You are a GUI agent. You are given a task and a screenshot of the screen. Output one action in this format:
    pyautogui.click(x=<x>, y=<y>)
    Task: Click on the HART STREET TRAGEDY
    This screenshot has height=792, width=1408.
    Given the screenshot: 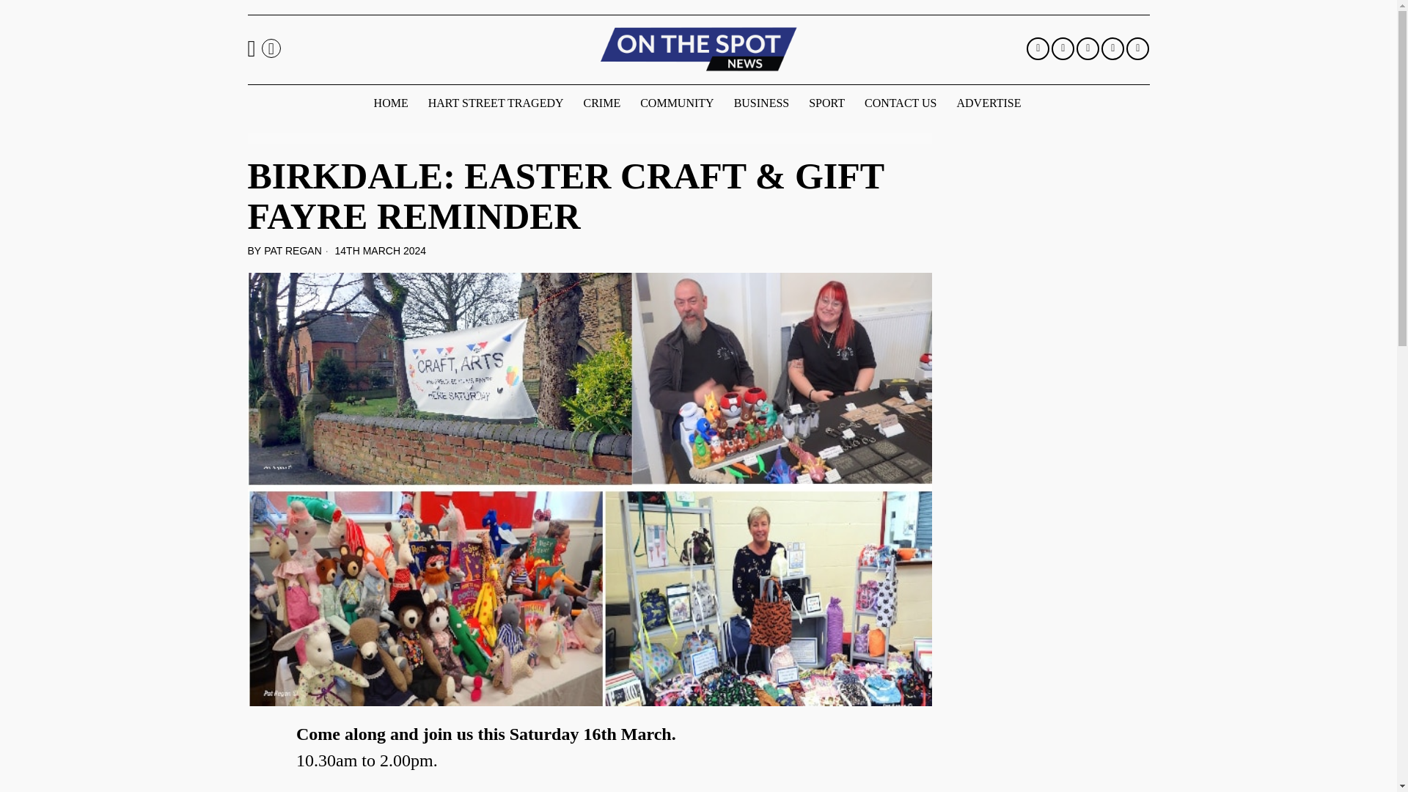 What is the action you would take?
    pyautogui.click(x=497, y=103)
    